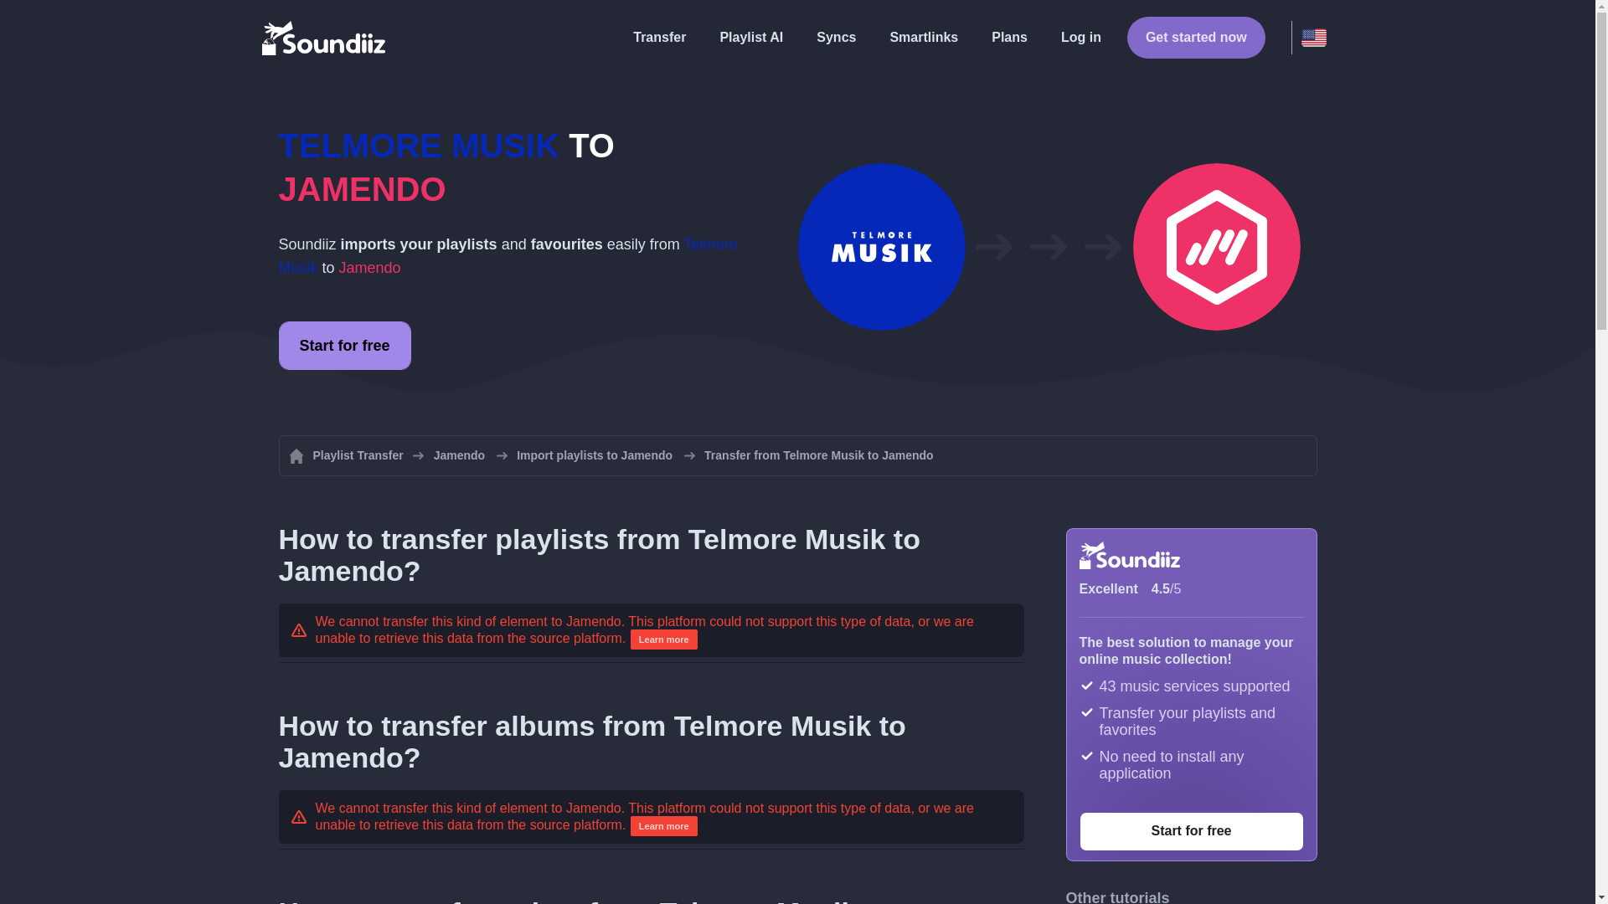 This screenshot has height=904, width=1608. I want to click on Log in, so click(1080, 37).